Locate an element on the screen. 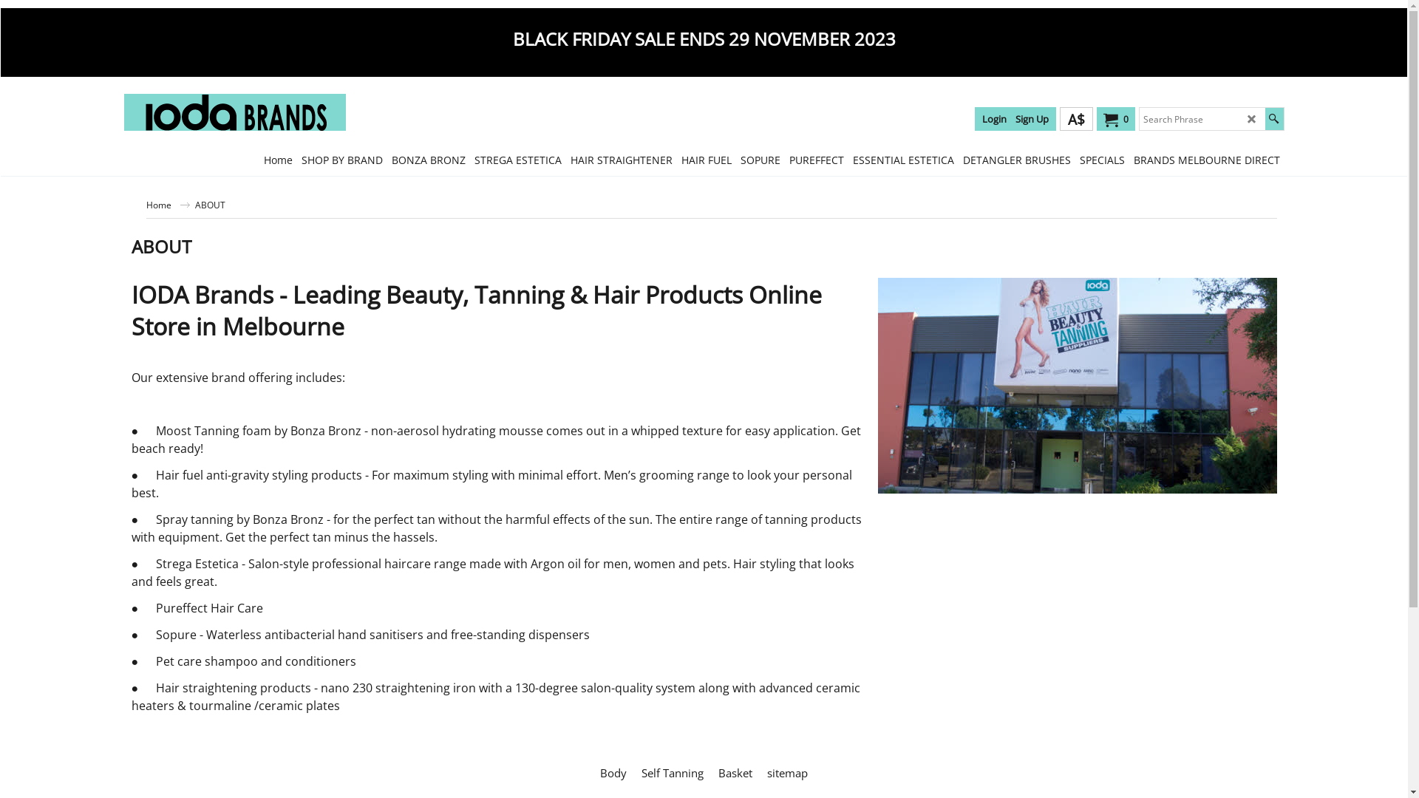 The height and width of the screenshot is (798, 1419). DETANGLER BRUSHES is located at coordinates (1016, 160).